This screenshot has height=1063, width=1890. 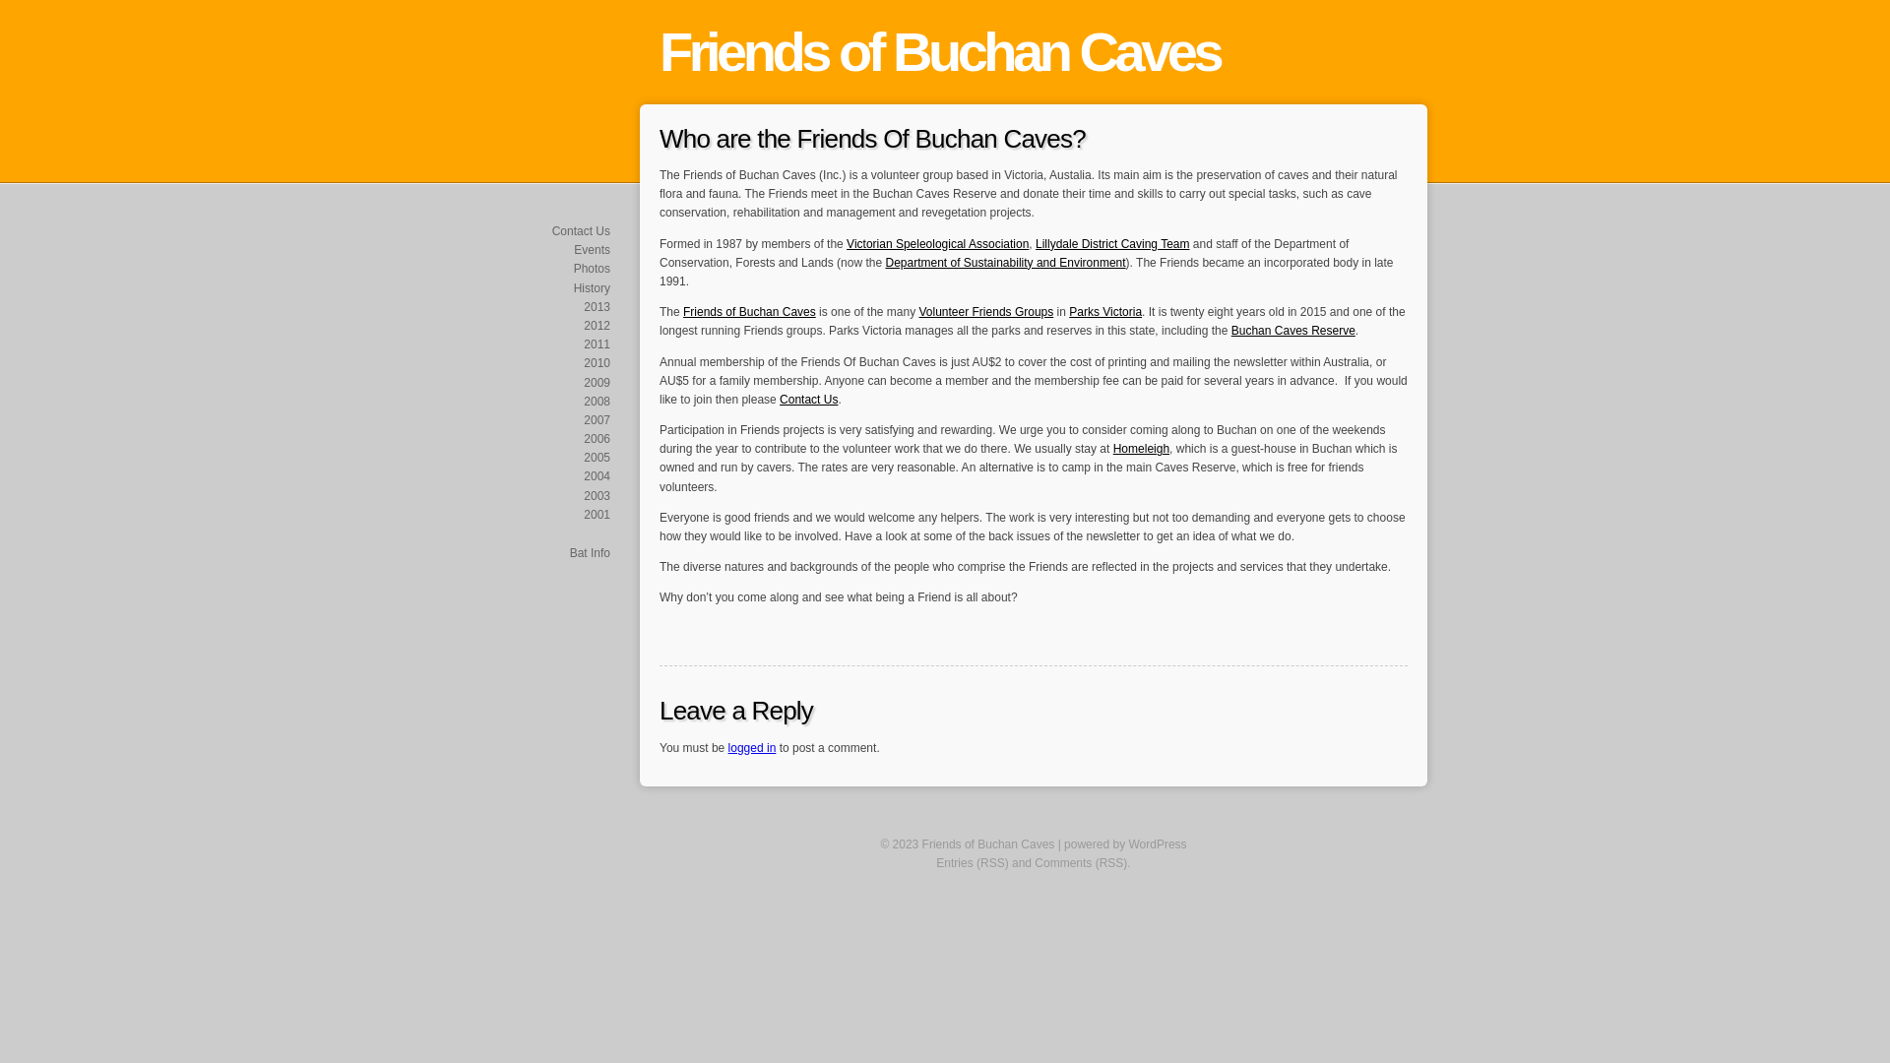 What do you see at coordinates (1158, 844) in the screenshot?
I see `WordPress` at bounding box center [1158, 844].